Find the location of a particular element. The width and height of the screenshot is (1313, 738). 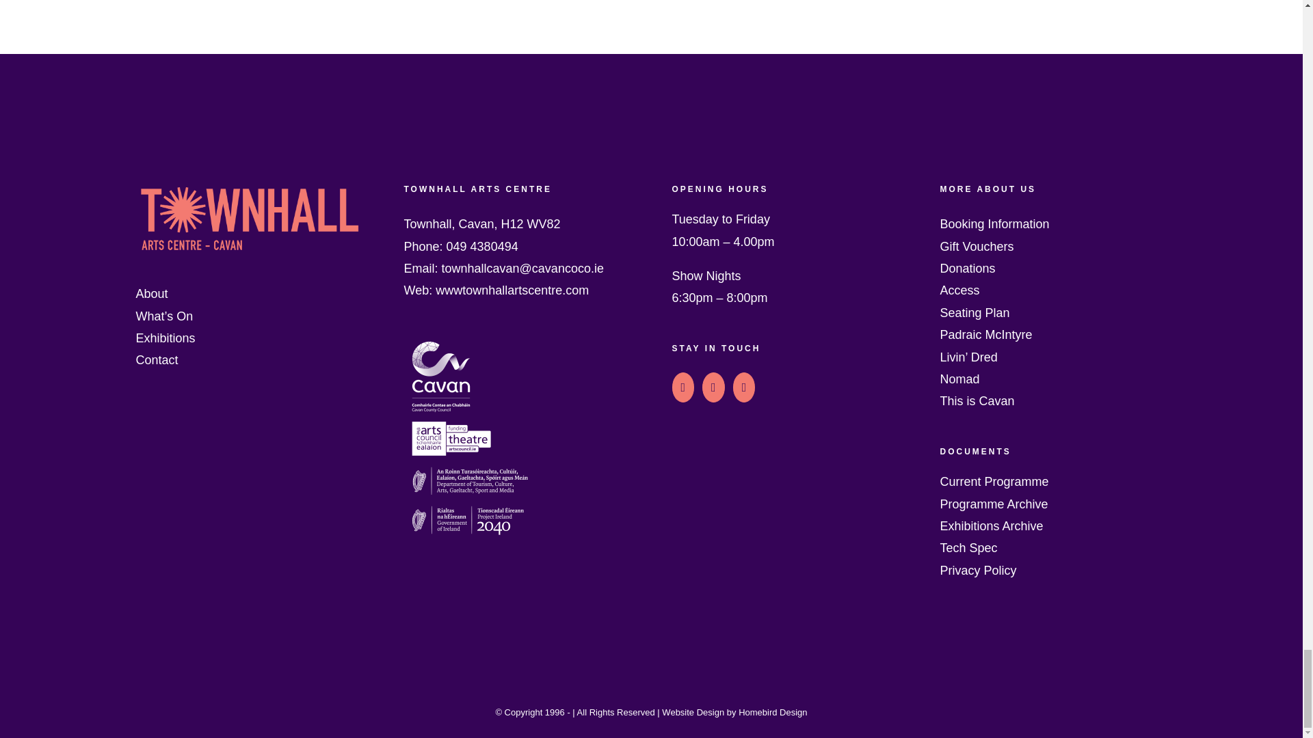

049 4380494 is located at coordinates (482, 247).